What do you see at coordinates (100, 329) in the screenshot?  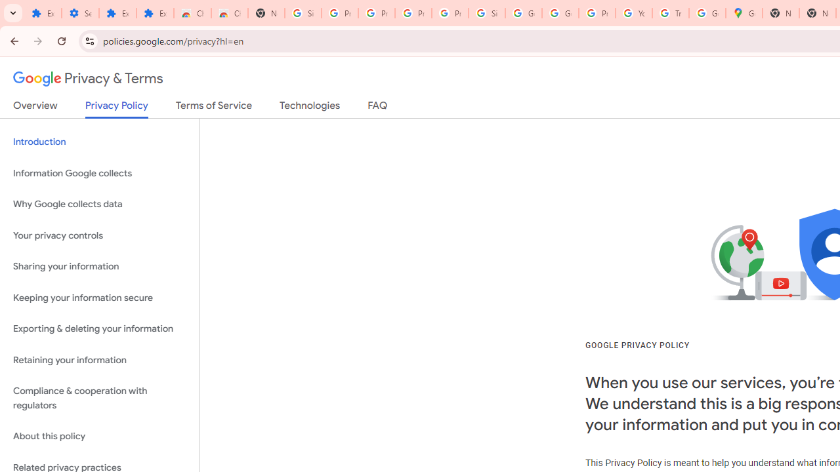 I see `Exporting & deleting your information` at bounding box center [100, 329].